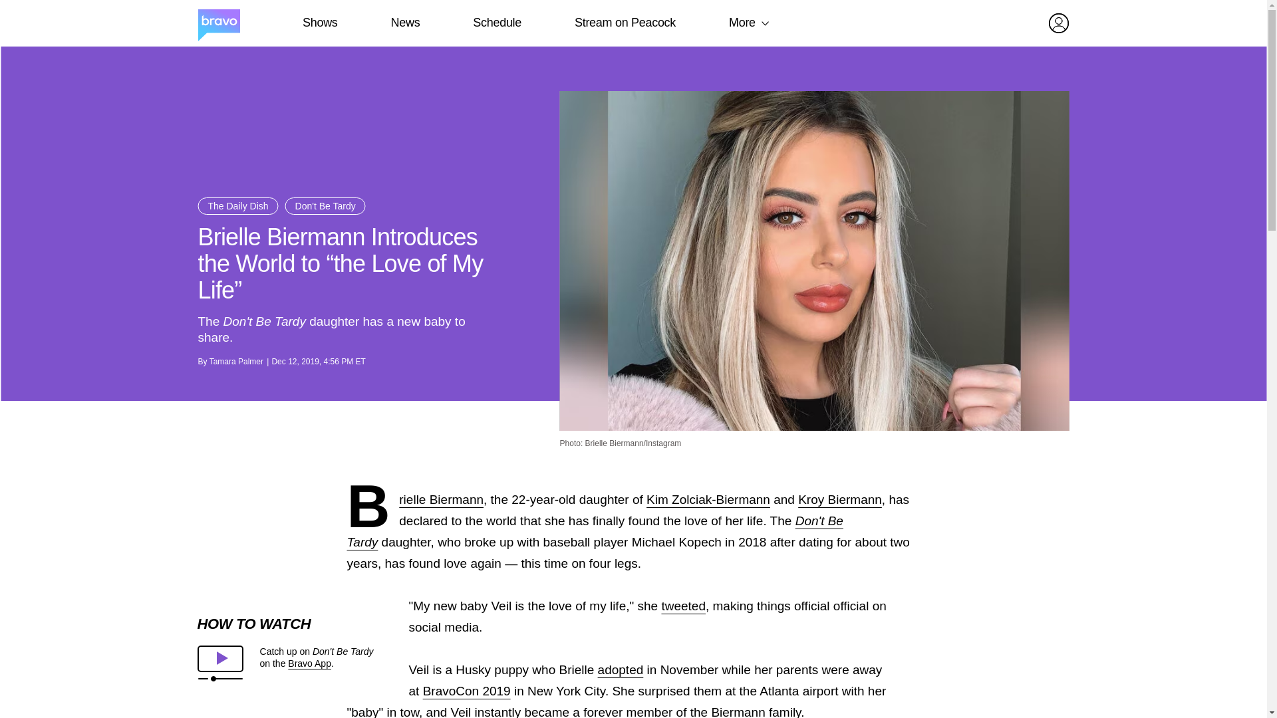  I want to click on Shows, so click(319, 23).